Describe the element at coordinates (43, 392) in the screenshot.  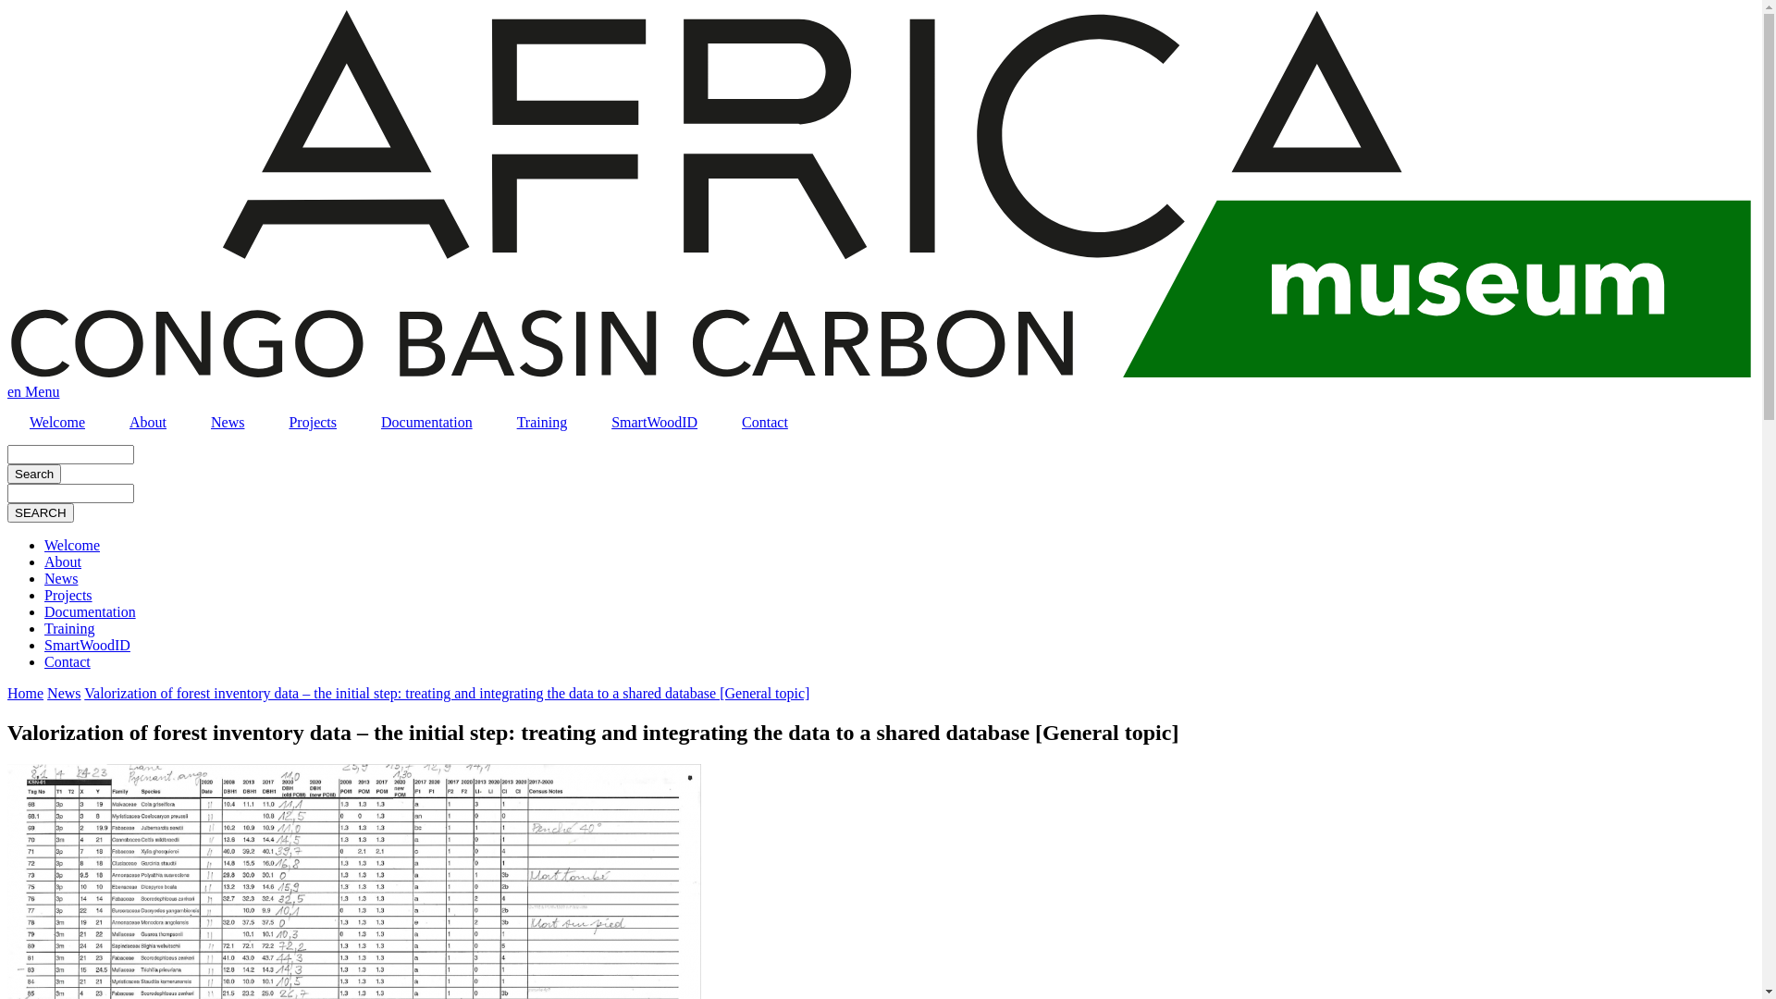
I see `Menu` at that location.